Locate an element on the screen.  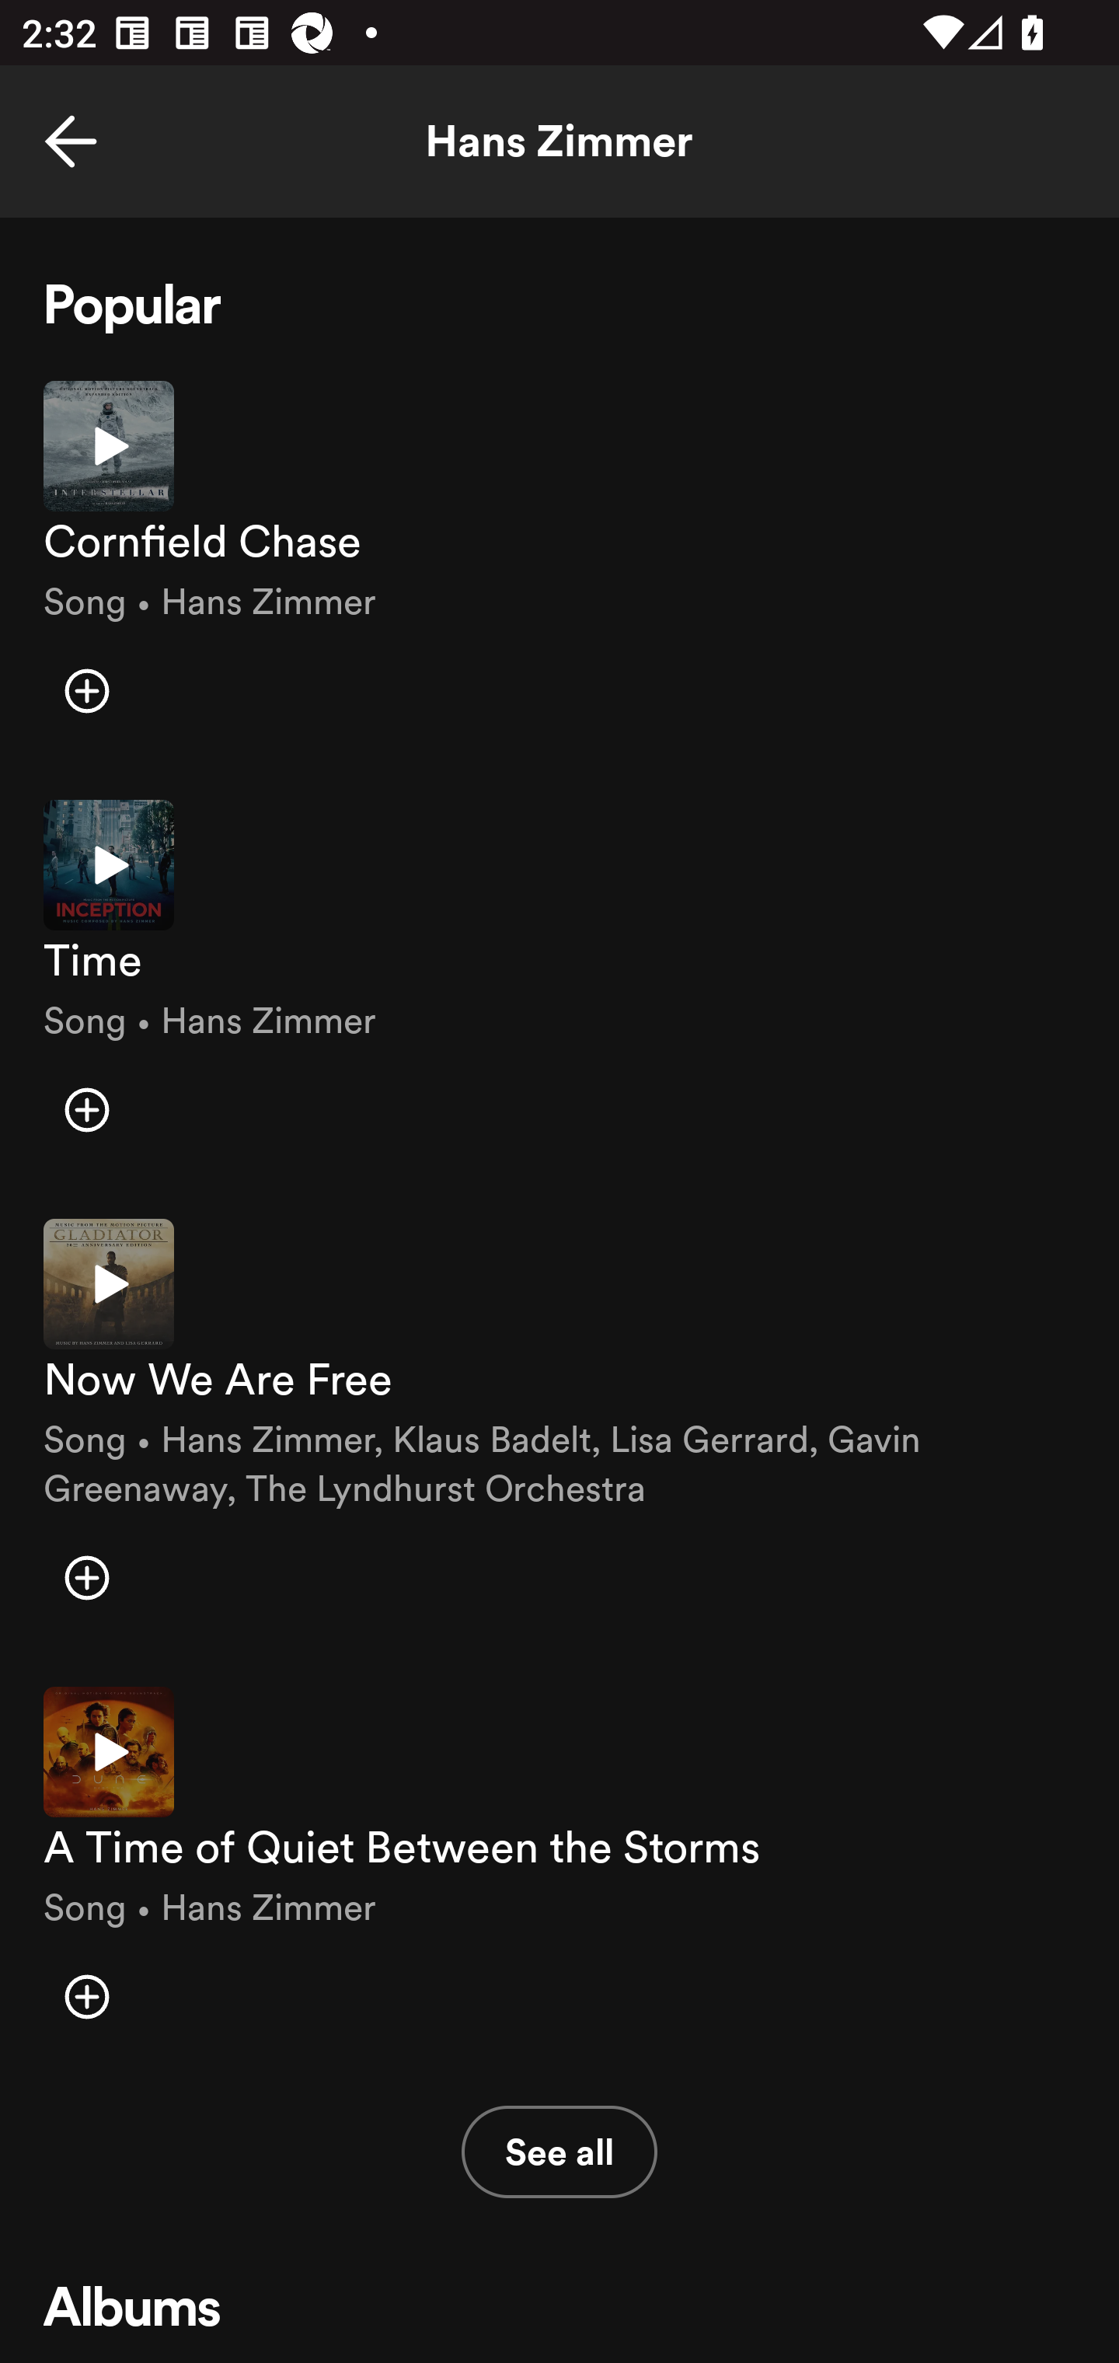
Add item is located at coordinates (86, 1996).